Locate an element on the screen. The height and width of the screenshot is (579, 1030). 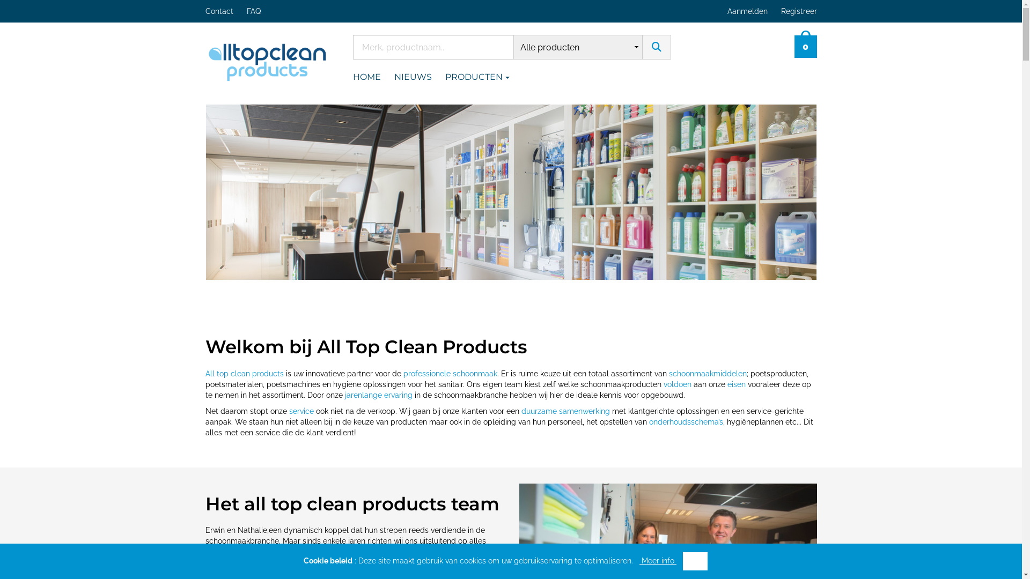
PRODUCTEN is located at coordinates (484, 77).